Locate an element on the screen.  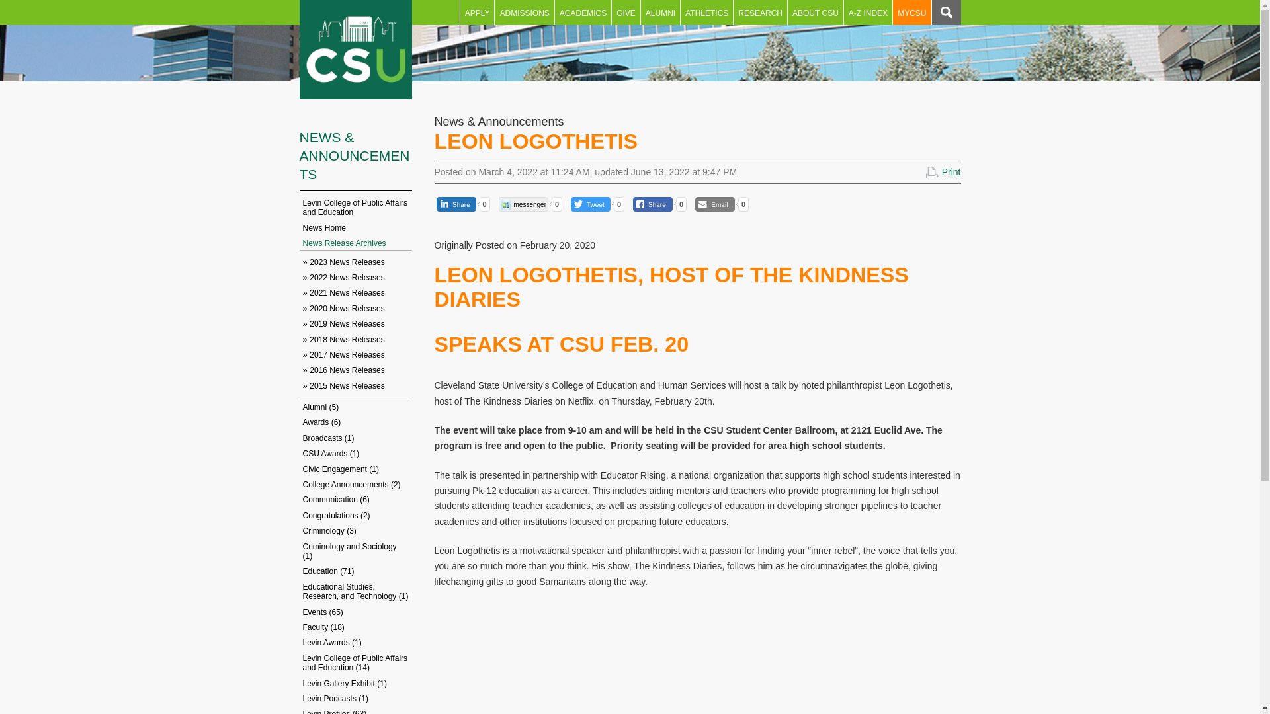
Home is located at coordinates (355, 50).